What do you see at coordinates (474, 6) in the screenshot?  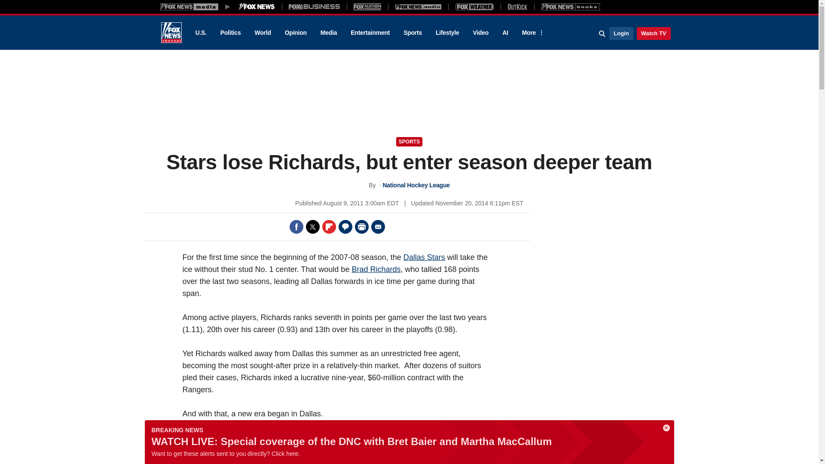 I see `Fox Weather` at bounding box center [474, 6].